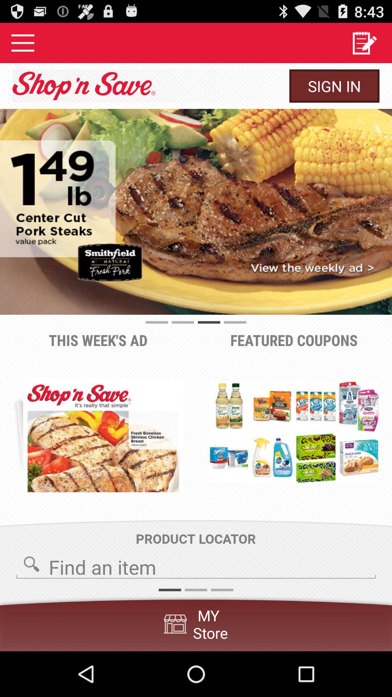 This screenshot has height=697, width=392. I want to click on find image and shop save, so click(196, 565).